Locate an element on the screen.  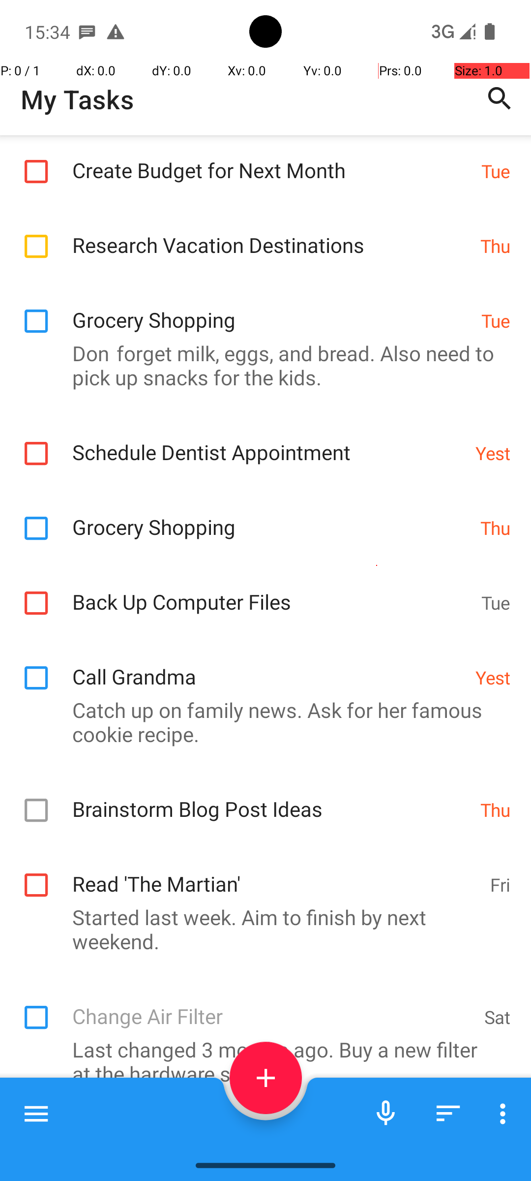
Tmrw is located at coordinates (132, 1110).